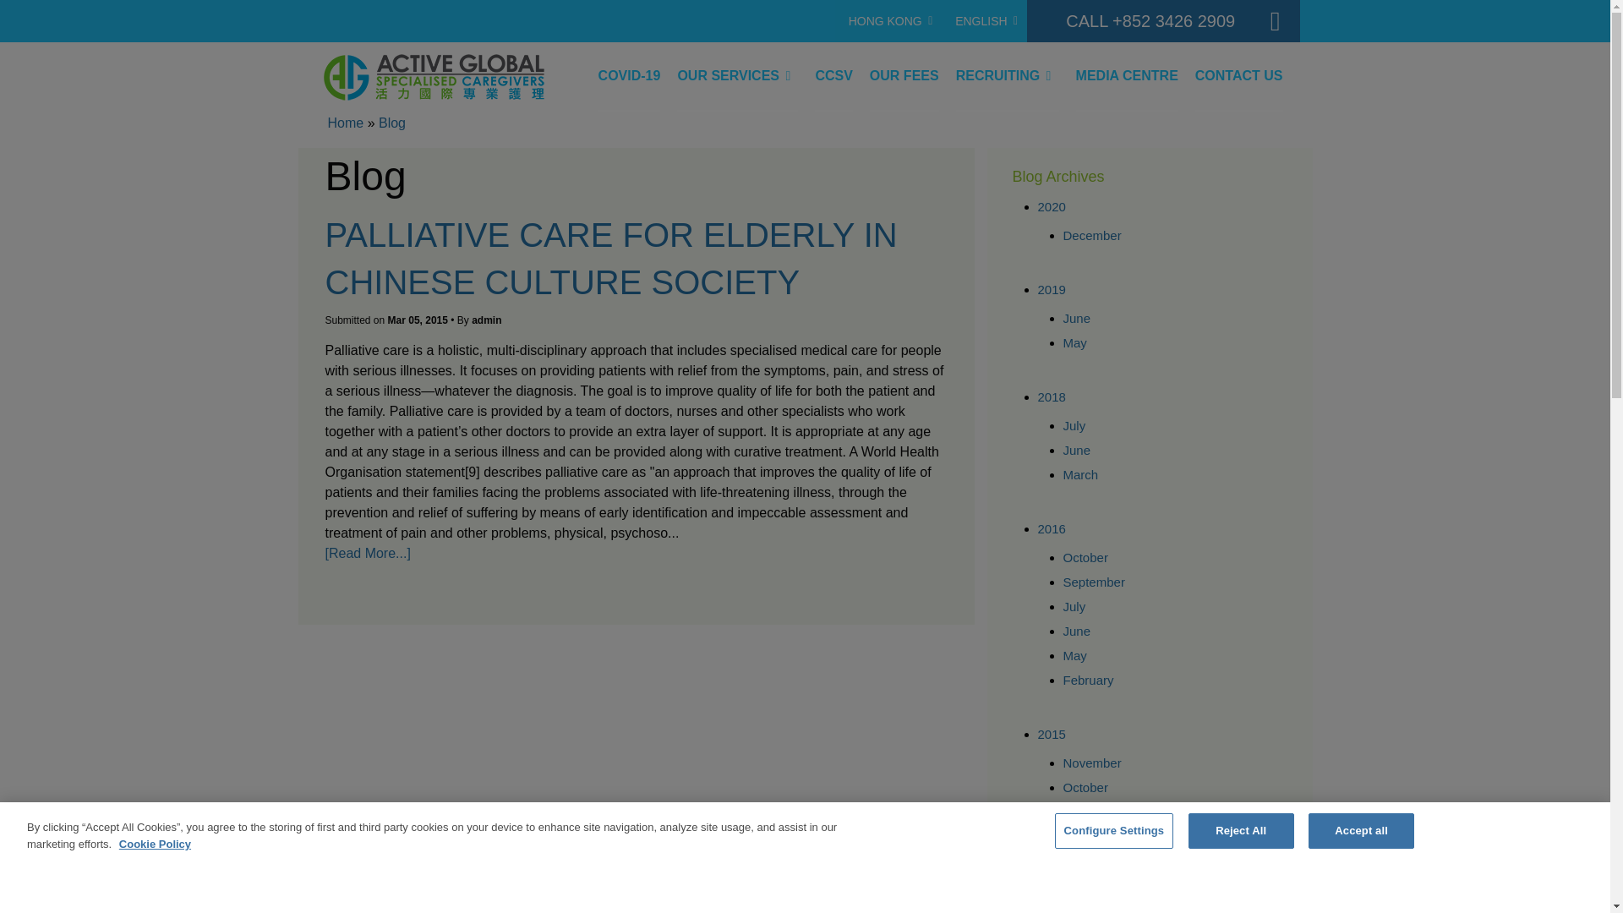  Describe the element at coordinates (983, 20) in the screenshot. I see `ENGLISH` at that location.